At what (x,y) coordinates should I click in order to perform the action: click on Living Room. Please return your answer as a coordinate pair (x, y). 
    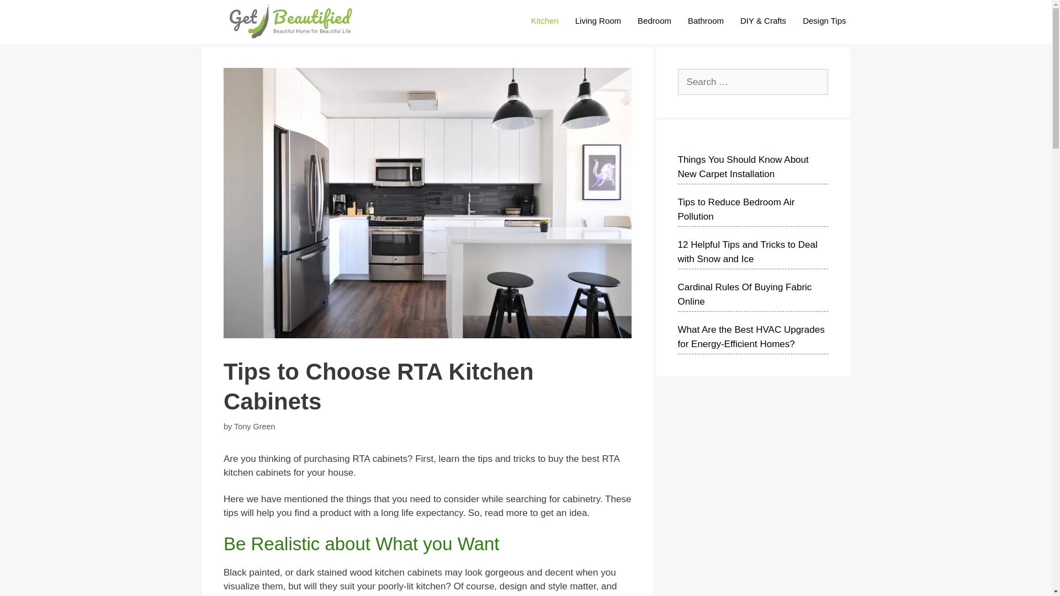
    Looking at the image, I should click on (598, 21).